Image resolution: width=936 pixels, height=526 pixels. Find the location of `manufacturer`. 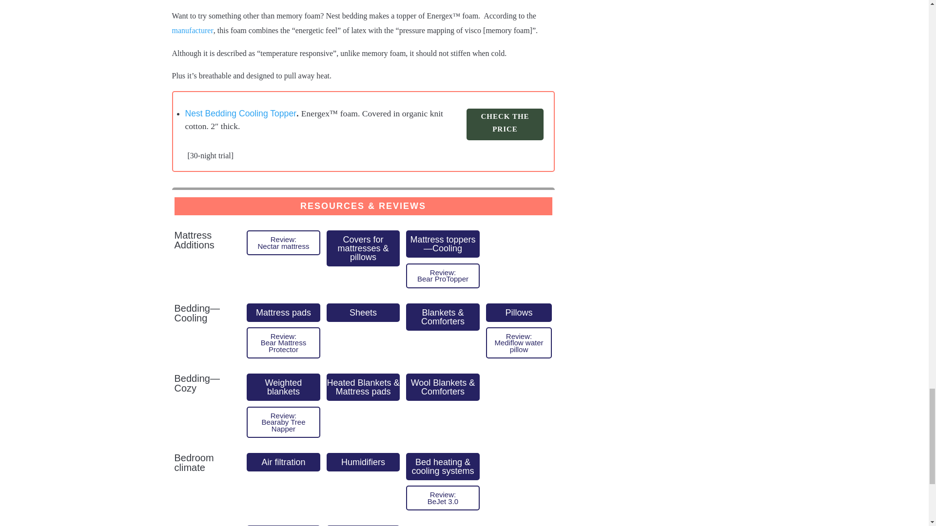

manufacturer is located at coordinates (192, 33).